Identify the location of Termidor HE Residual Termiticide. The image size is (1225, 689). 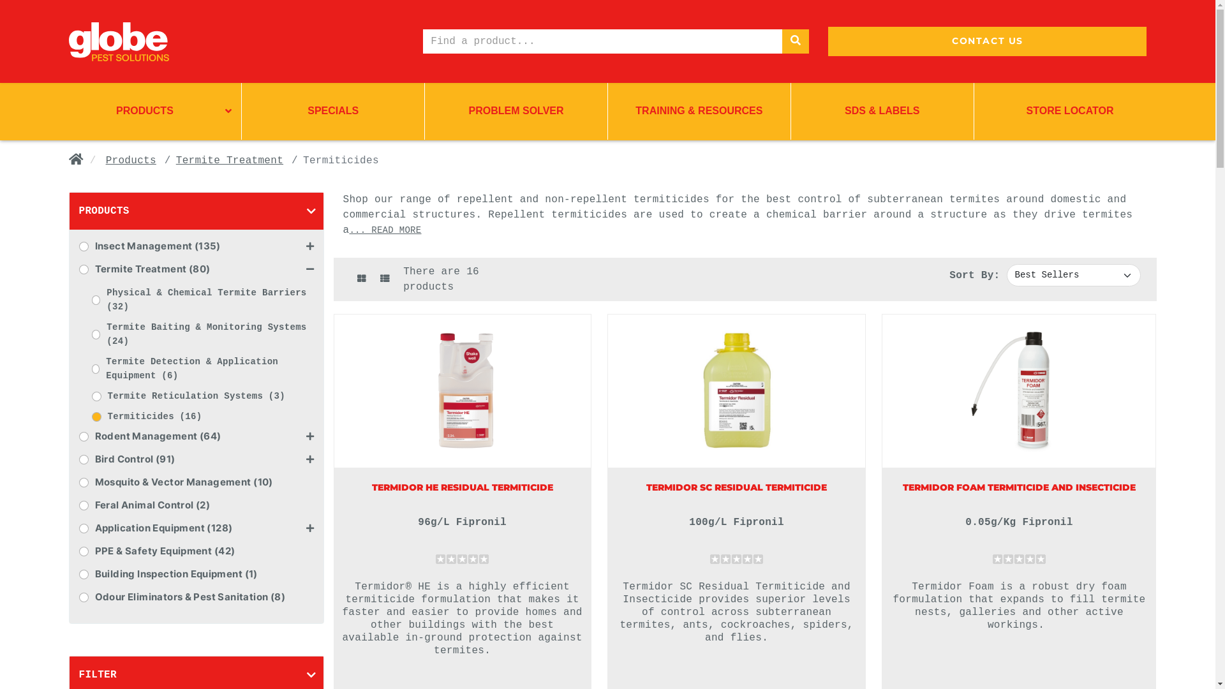
(463, 391).